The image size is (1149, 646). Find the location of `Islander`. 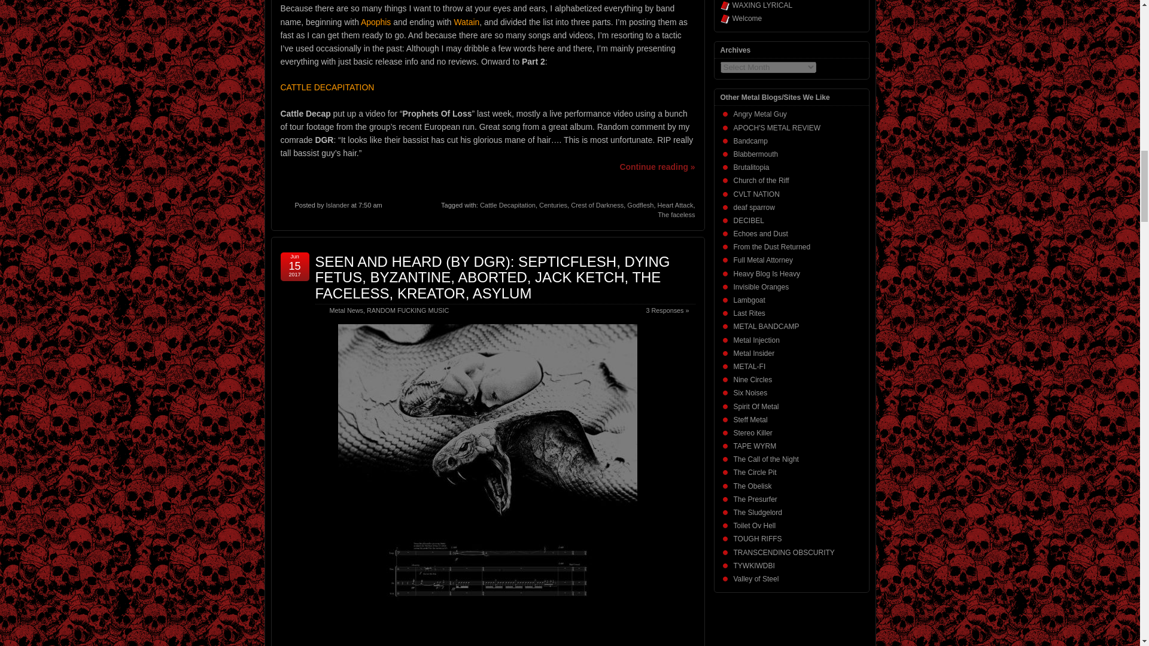

Islander is located at coordinates (337, 205).